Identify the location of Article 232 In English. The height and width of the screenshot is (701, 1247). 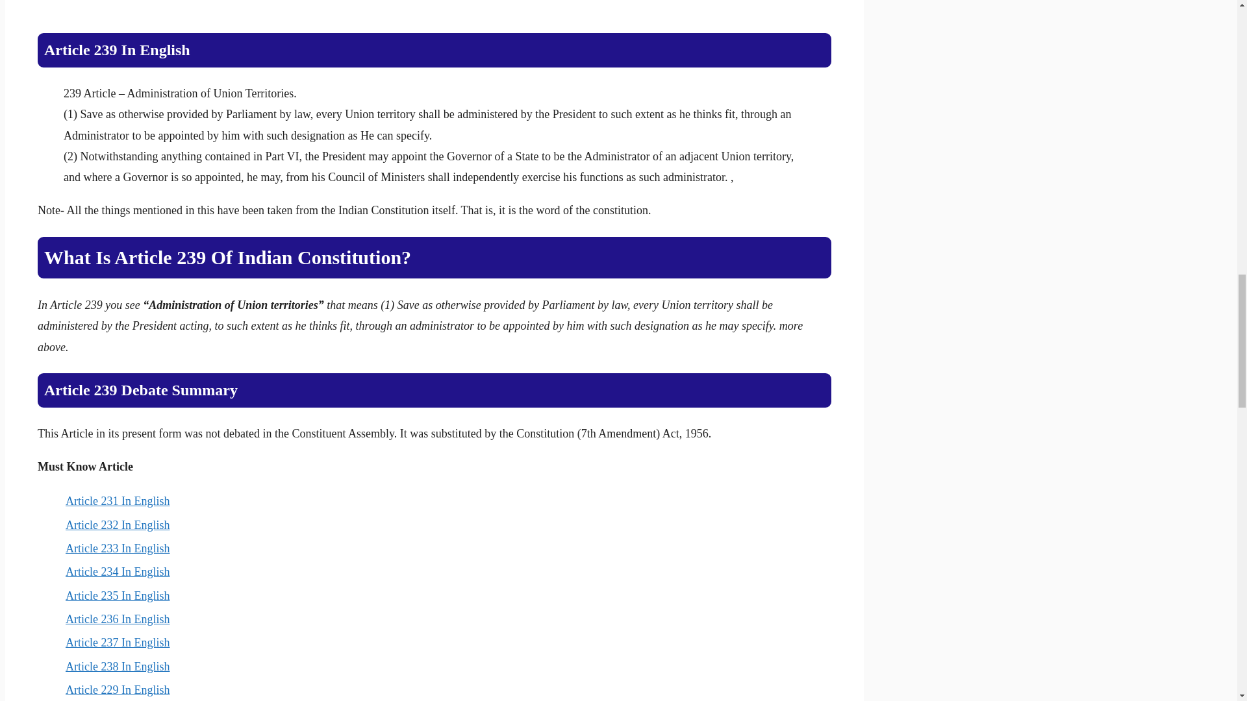
(118, 524).